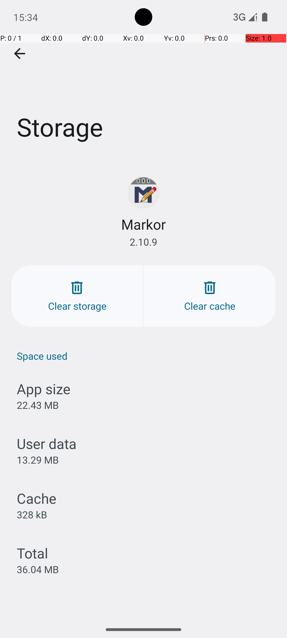  I want to click on 22.43 MB, so click(38, 405).